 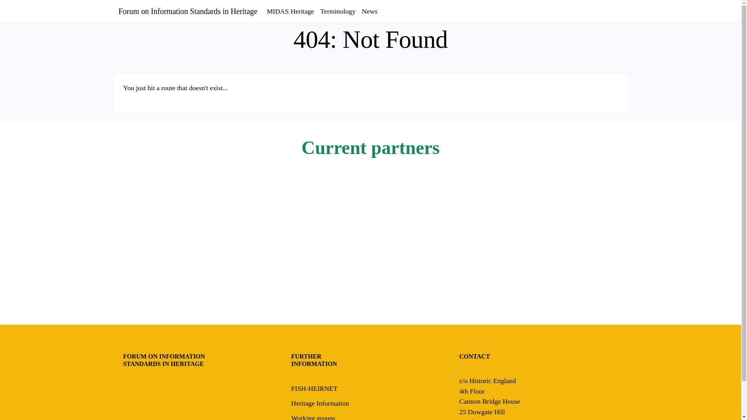 I want to click on Forum on Information Standards in Heritage, so click(x=188, y=11).